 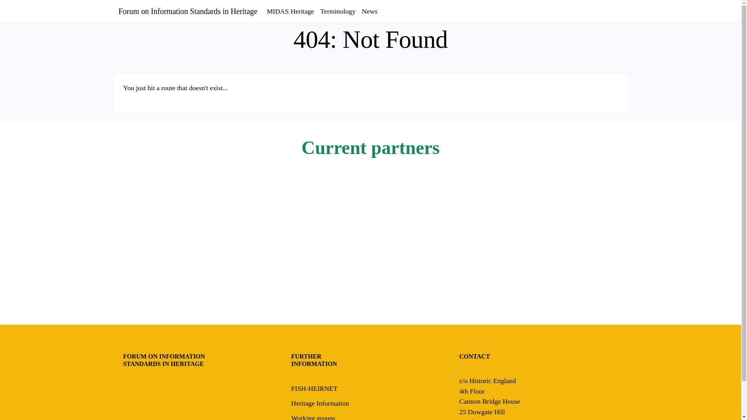 I want to click on Forum on Information Standards in Heritage, so click(x=188, y=11).